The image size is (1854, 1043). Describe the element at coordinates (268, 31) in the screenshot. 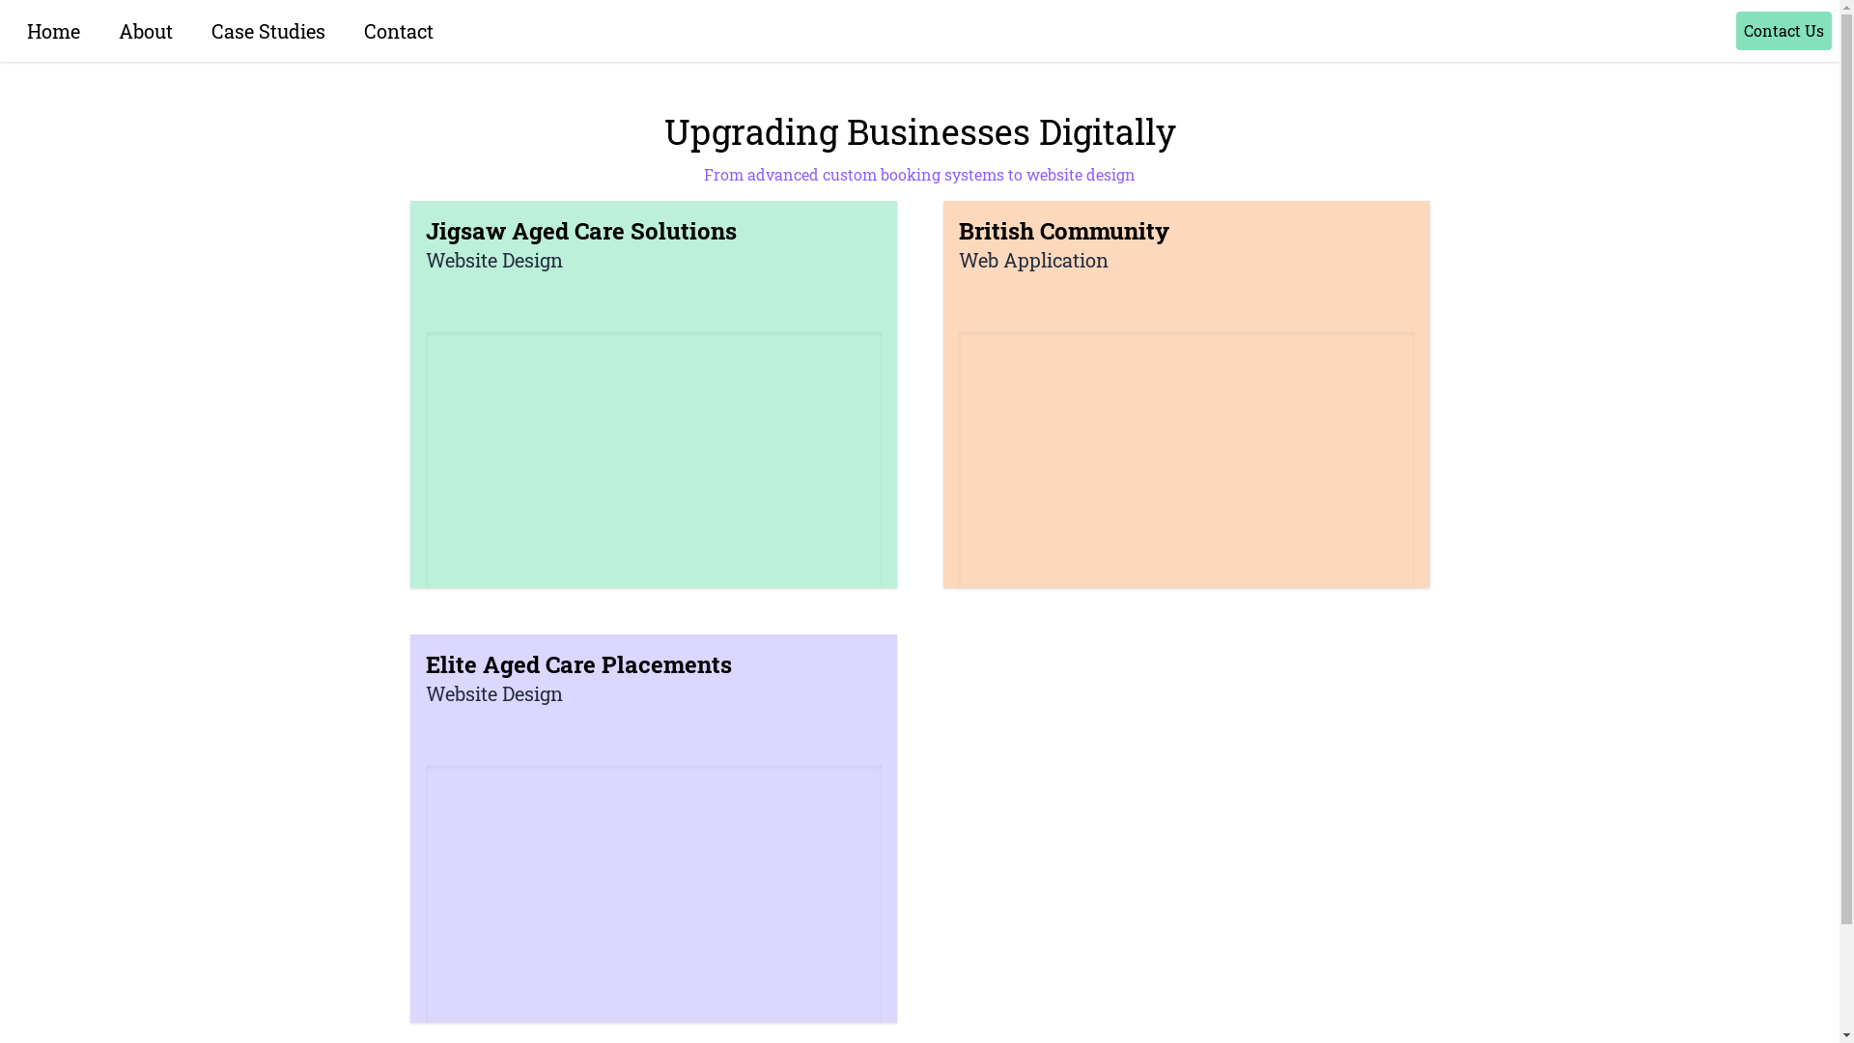

I see `Case Studies` at that location.